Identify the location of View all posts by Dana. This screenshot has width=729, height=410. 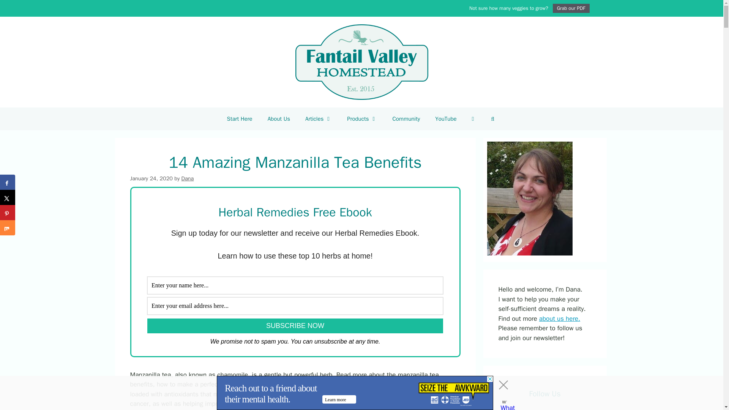
(188, 178).